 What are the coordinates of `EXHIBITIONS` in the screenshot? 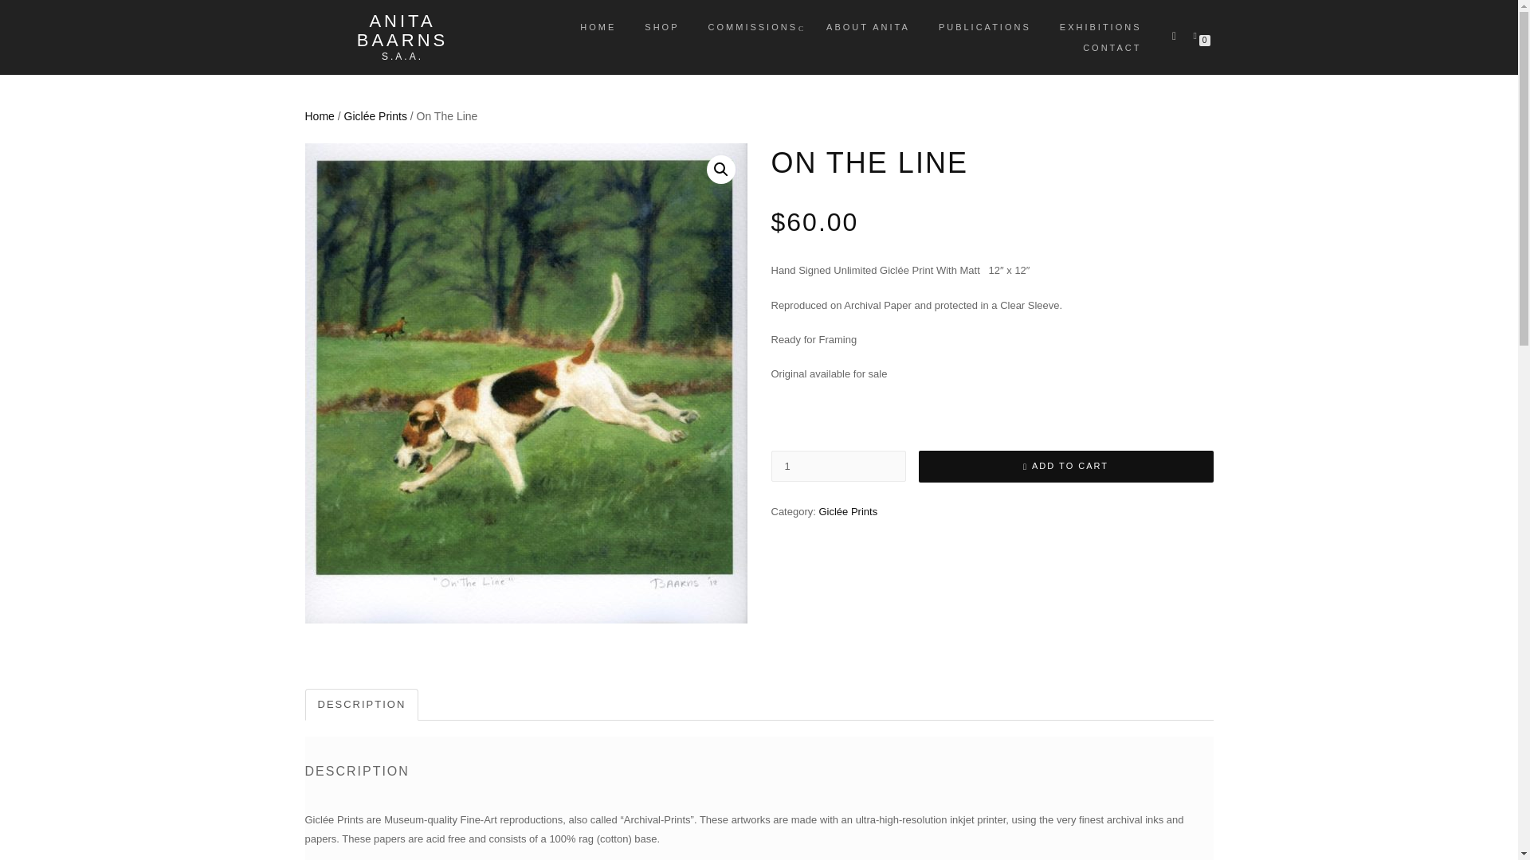 It's located at (1100, 27).